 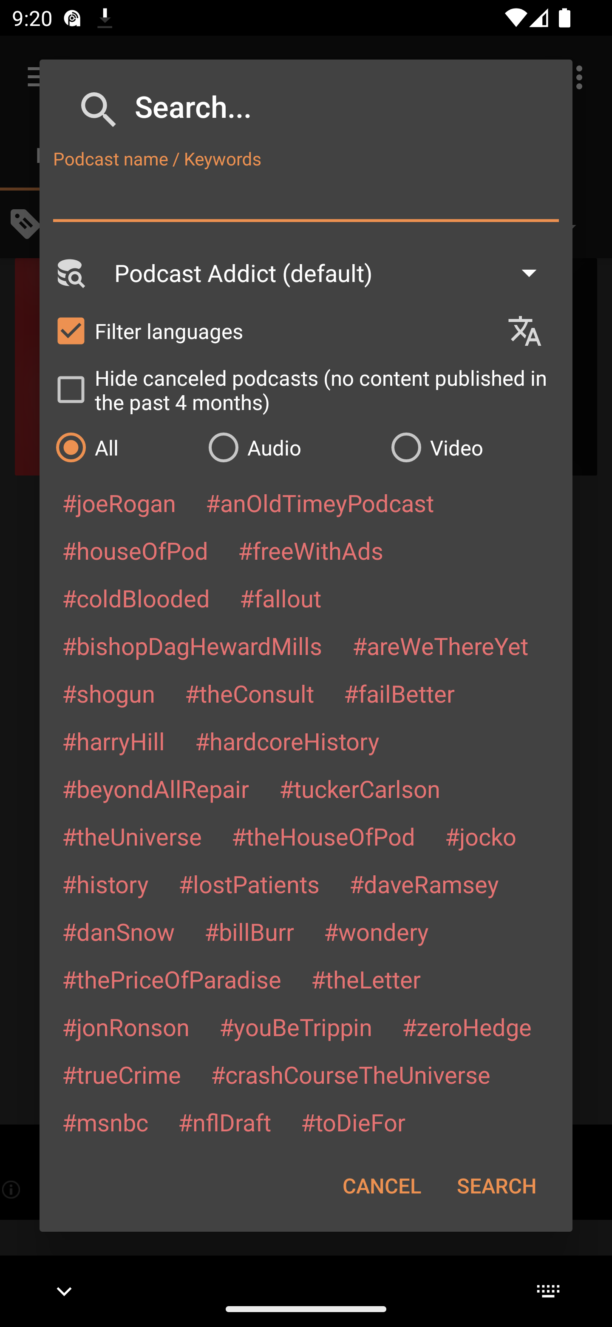 What do you see at coordinates (295, 1027) in the screenshot?
I see `#youBeTrippin` at bounding box center [295, 1027].